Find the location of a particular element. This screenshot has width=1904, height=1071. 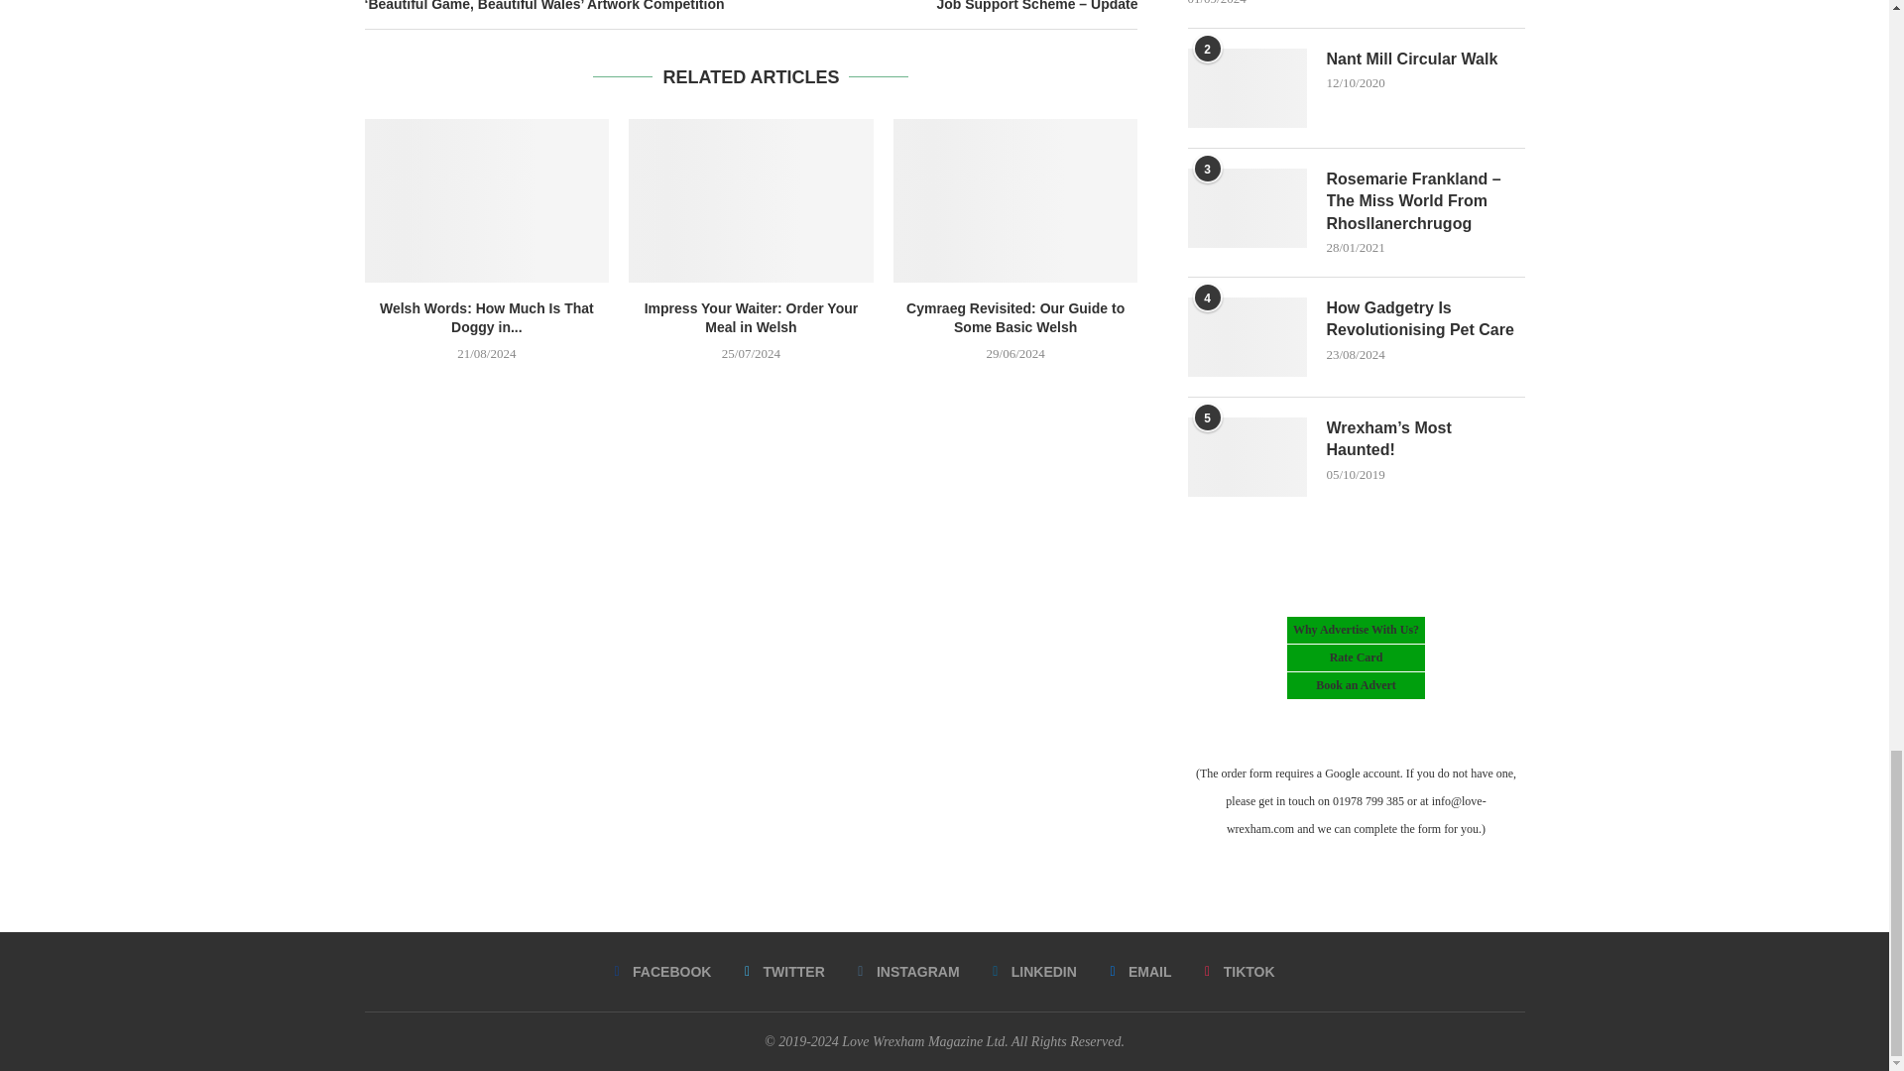

Cymraeg Revisited: Our Guide to Some Basic Welsh is located at coordinates (1015, 200).